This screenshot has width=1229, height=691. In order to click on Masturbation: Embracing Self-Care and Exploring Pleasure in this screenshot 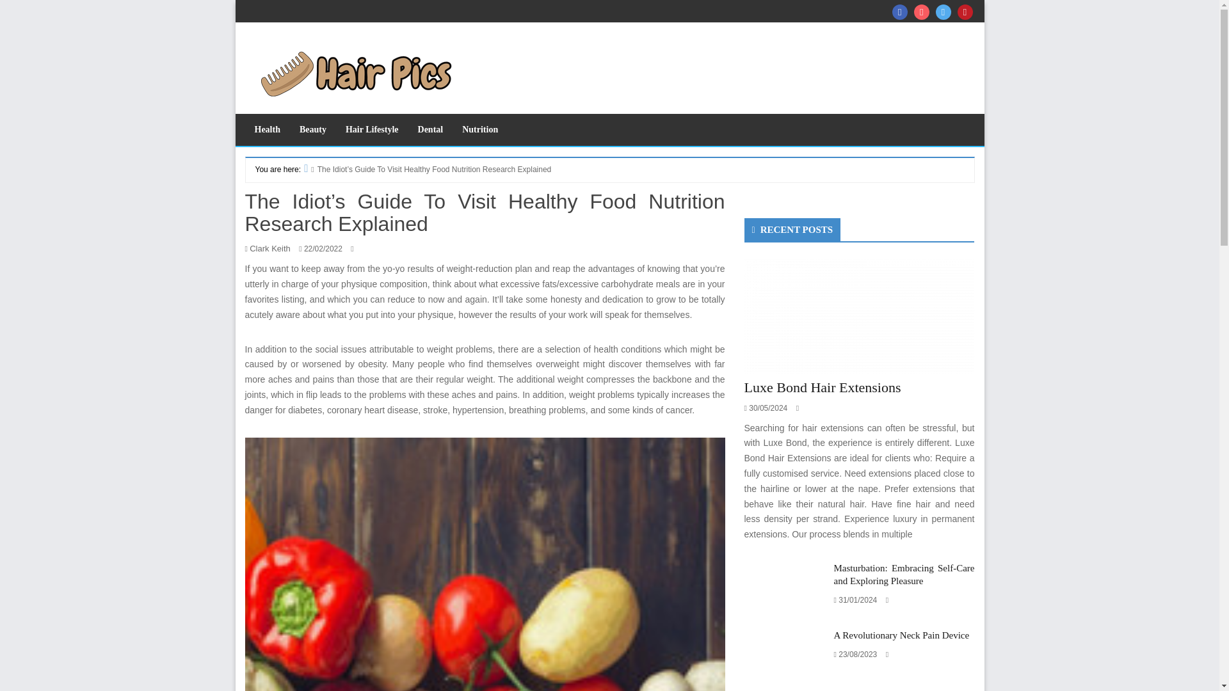, I will do `click(785, 589)`.